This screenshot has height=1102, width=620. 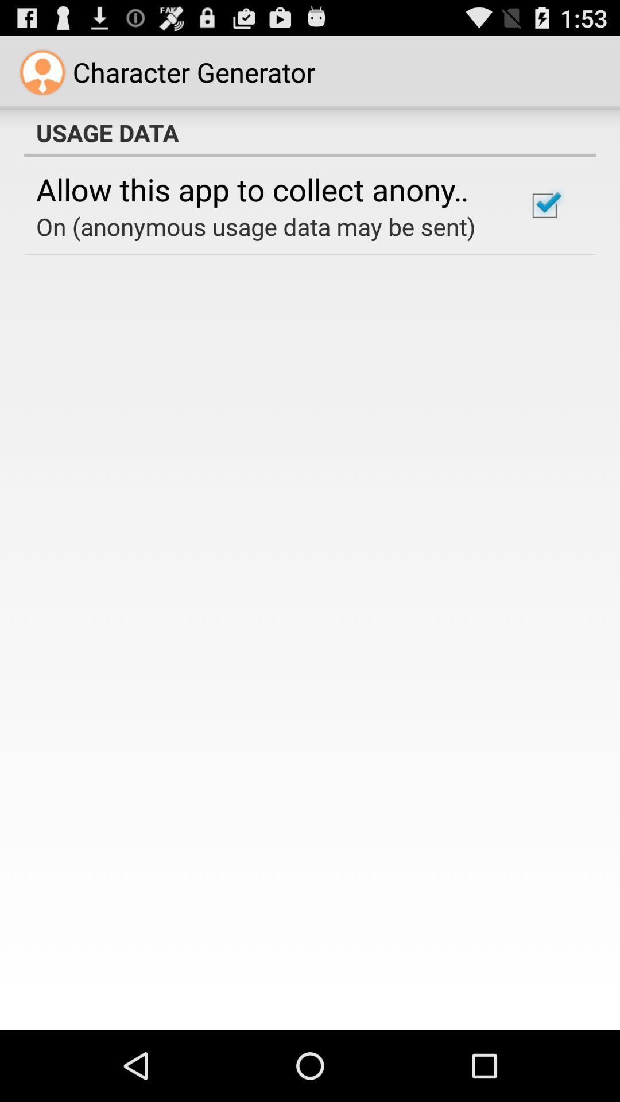 I want to click on tap item next to the allow this app icon, so click(x=544, y=205).